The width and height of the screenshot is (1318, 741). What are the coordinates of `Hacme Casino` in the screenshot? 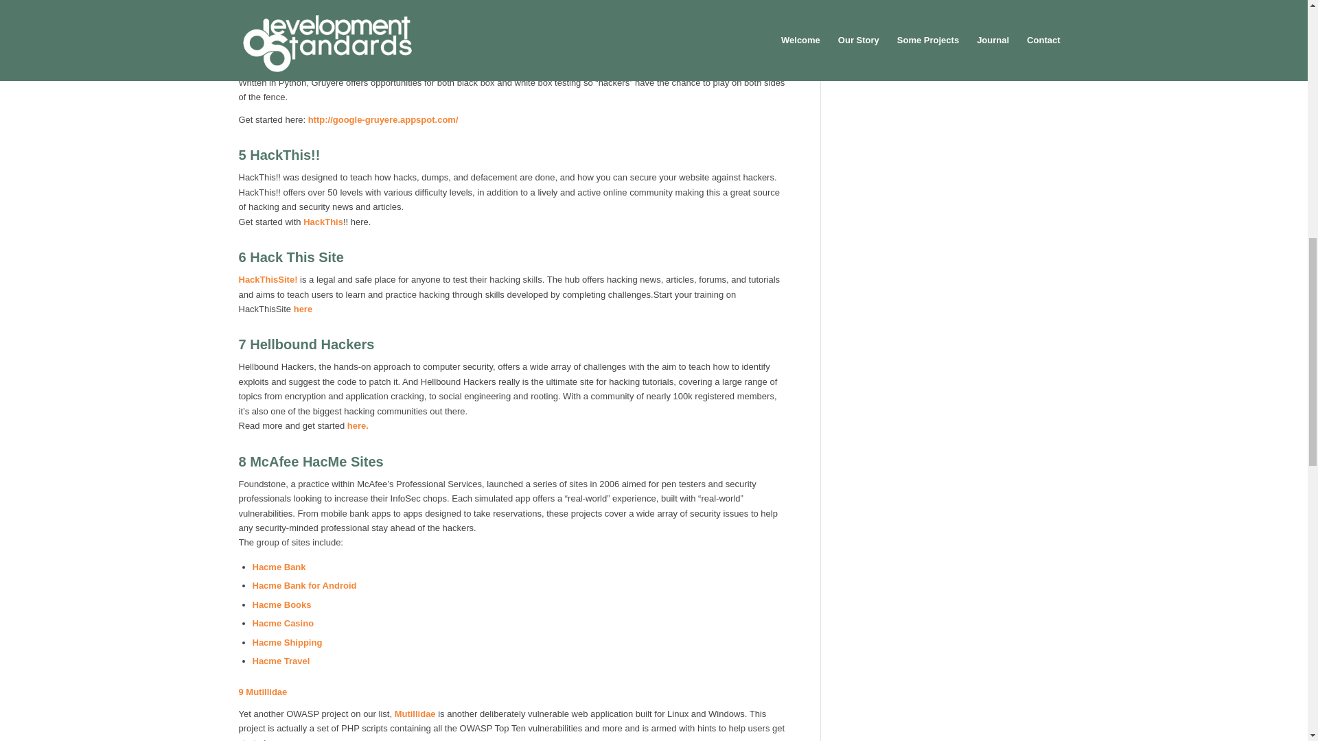 It's located at (284, 623).